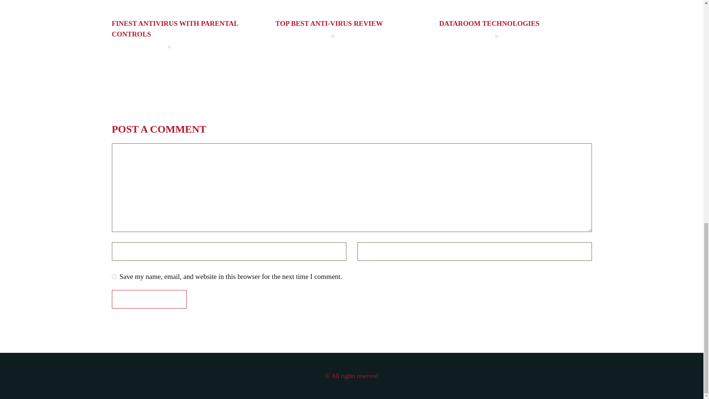 The width and height of the screenshot is (709, 399). Describe the element at coordinates (137, 46) in the screenshot. I see `October 9, 2022` at that location.